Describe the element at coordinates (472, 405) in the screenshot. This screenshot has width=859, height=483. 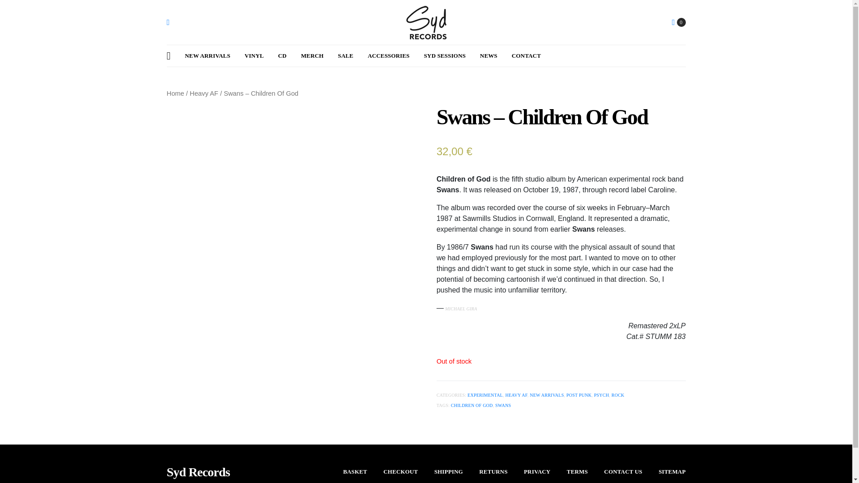
I see `CHILDREN OF GOD` at that location.